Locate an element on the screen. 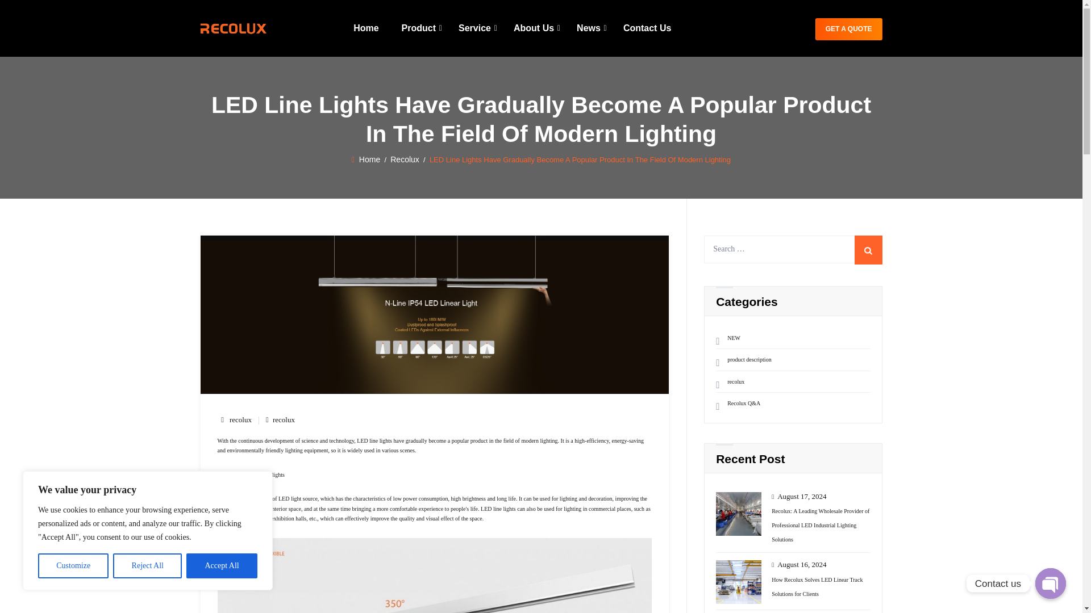 The image size is (1091, 613). Search is located at coordinates (868, 250).